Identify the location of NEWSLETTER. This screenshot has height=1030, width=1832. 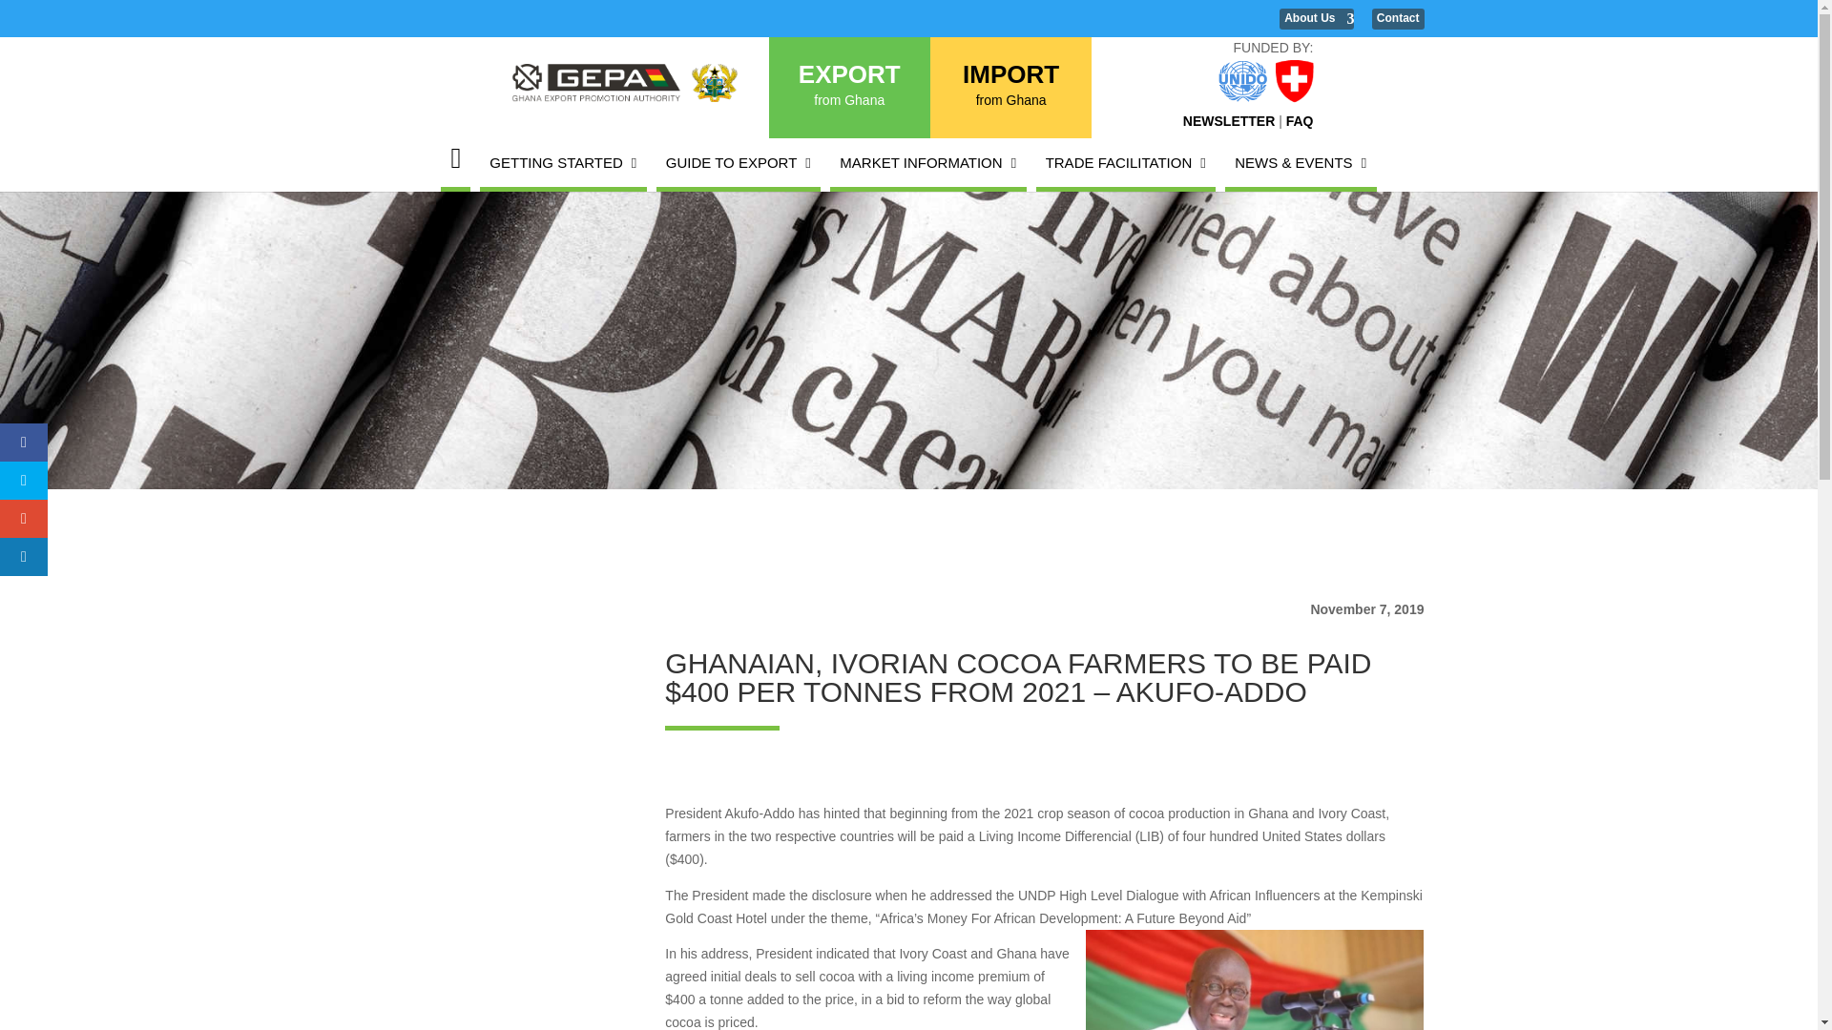
(563, 162).